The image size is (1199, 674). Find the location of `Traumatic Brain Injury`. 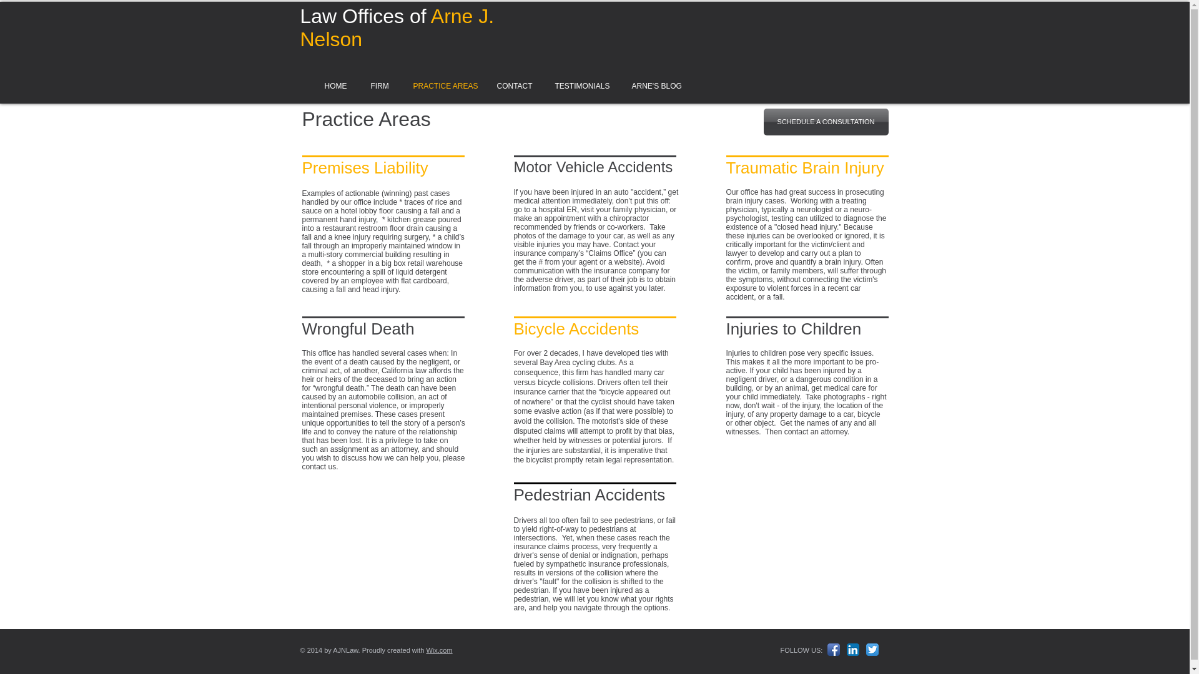

Traumatic Brain Injury is located at coordinates (804, 167).